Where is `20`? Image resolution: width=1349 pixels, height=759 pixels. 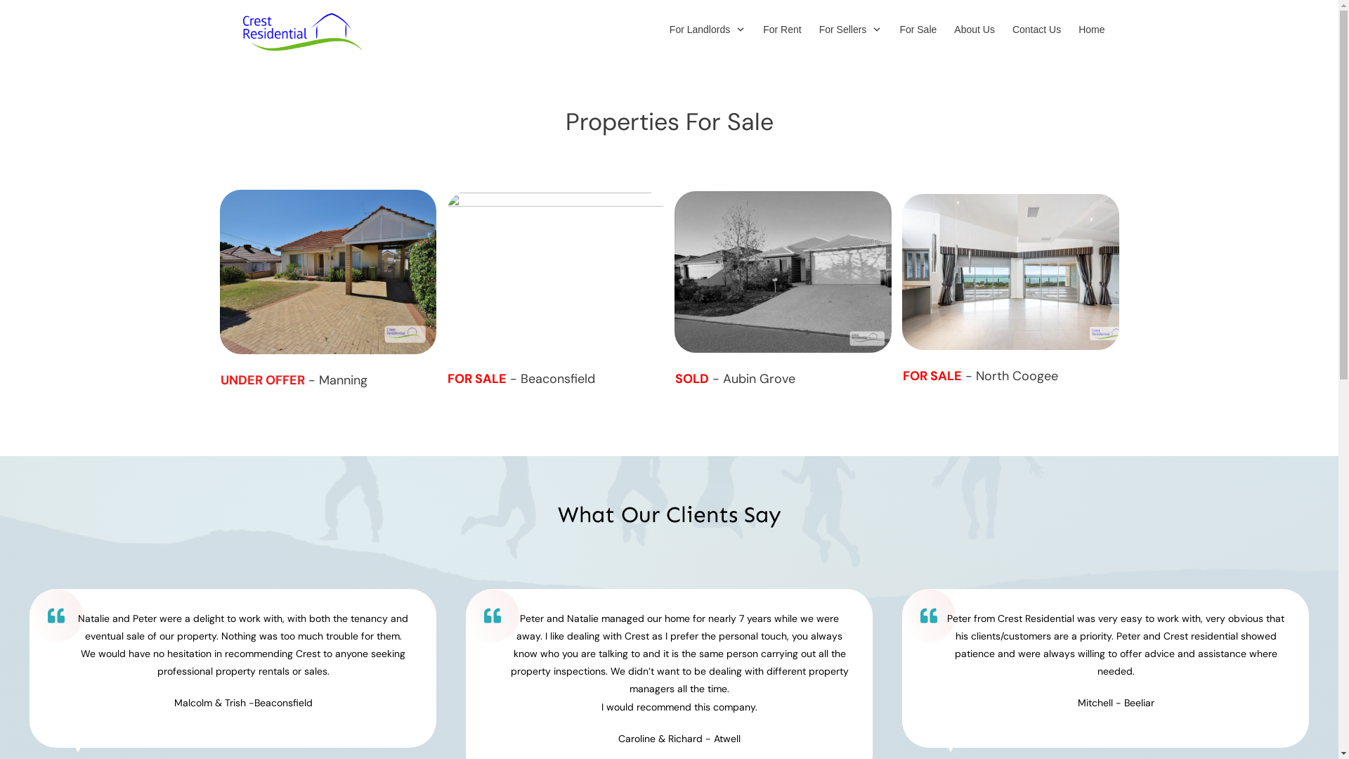
20 is located at coordinates (568, 273).